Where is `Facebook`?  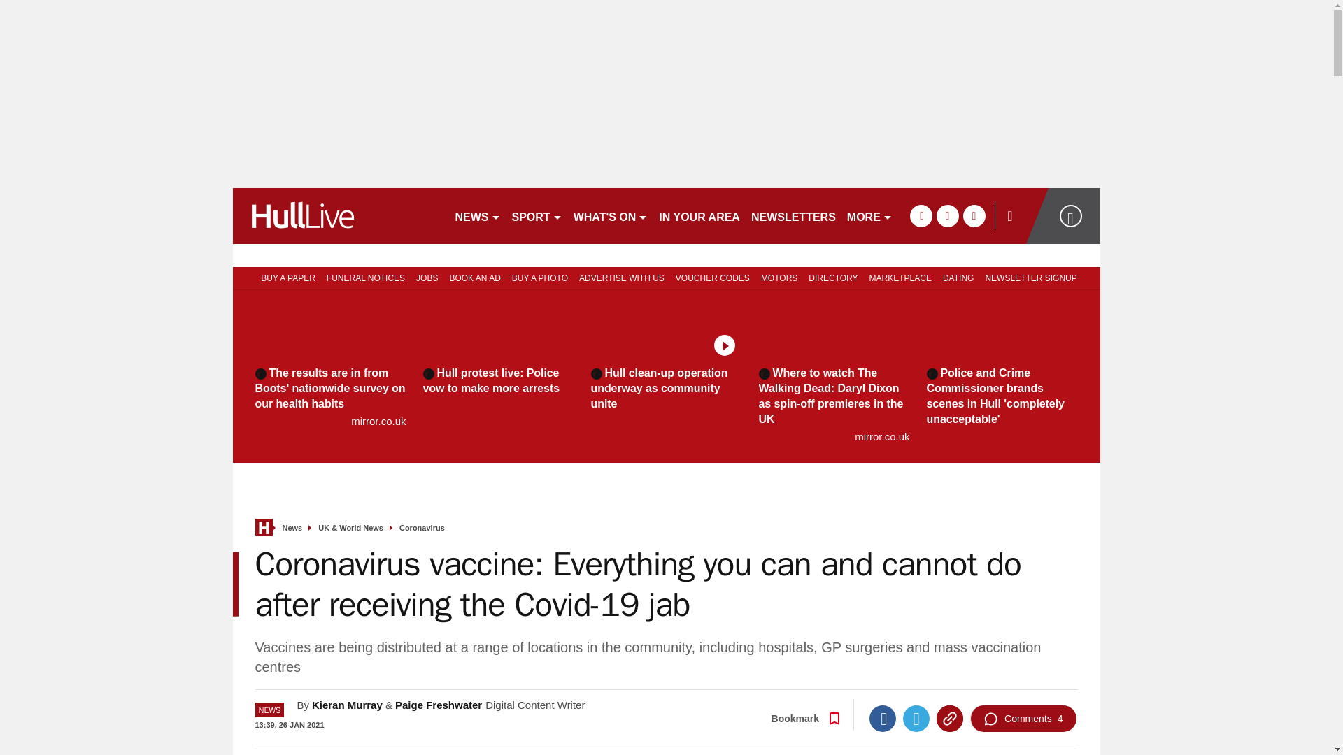
Facebook is located at coordinates (882, 718).